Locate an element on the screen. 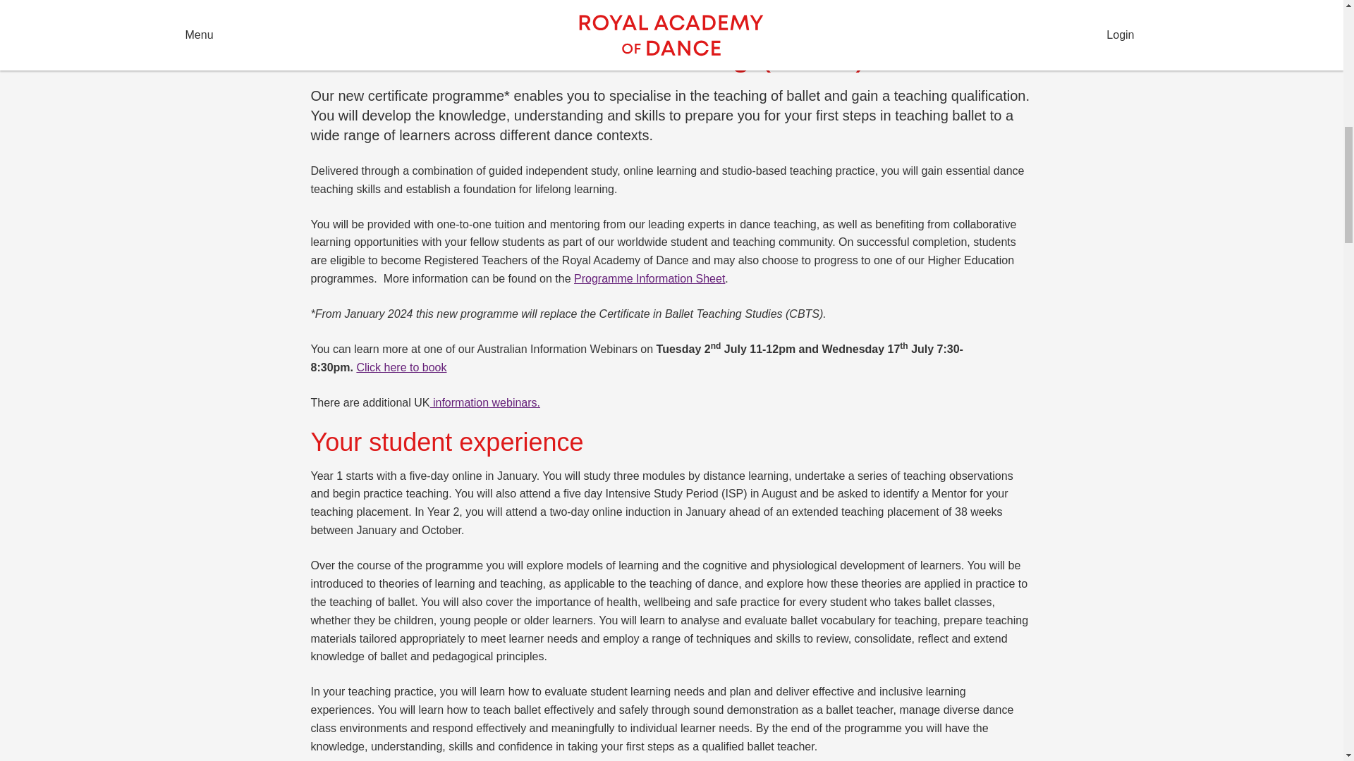 The image size is (1354, 761). Home is located at coordinates (329, 10).